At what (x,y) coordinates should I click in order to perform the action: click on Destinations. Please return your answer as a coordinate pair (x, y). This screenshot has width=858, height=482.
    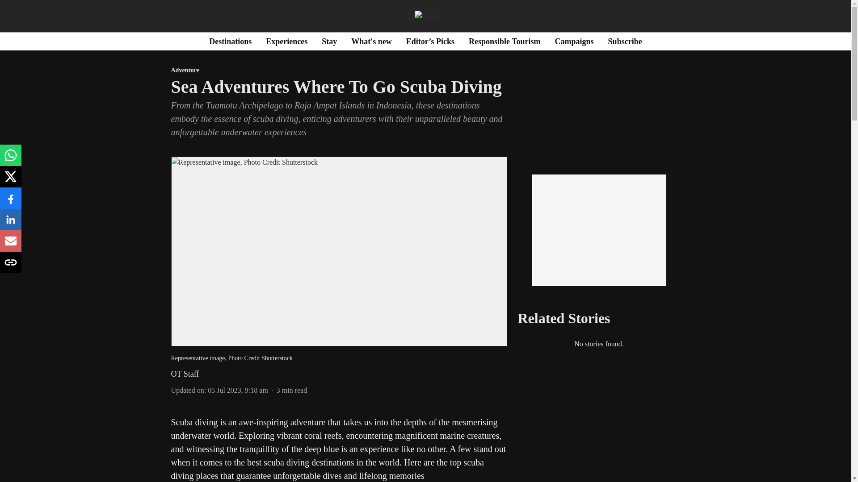
    Looking at the image, I should click on (230, 41).